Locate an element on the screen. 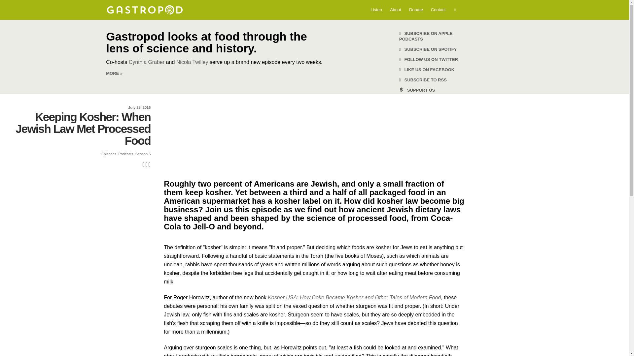 This screenshot has height=356, width=634. Season 5 is located at coordinates (143, 154).